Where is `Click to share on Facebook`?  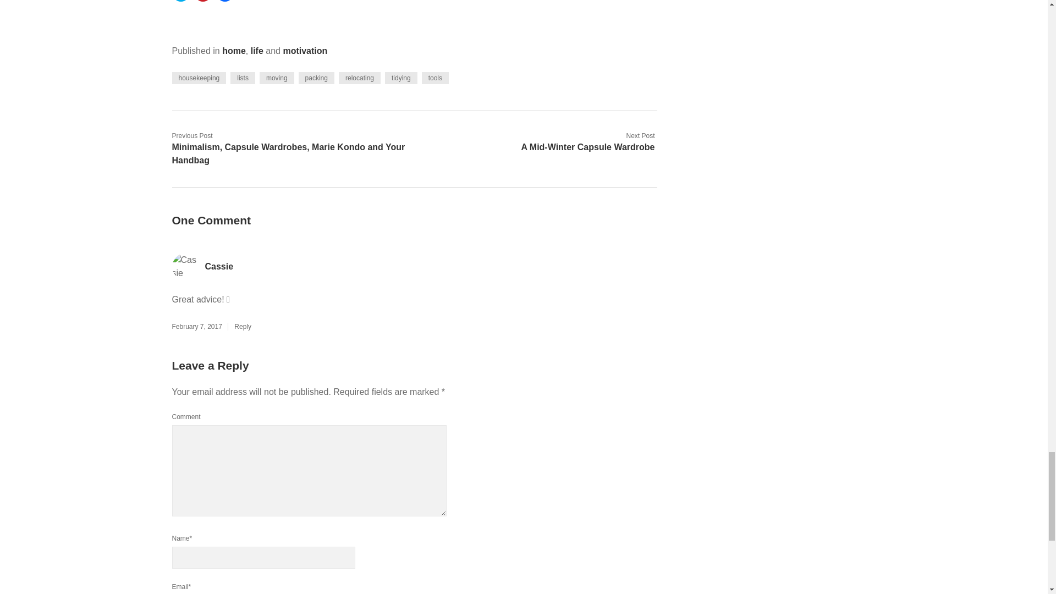
Click to share on Facebook is located at coordinates (224, 1).